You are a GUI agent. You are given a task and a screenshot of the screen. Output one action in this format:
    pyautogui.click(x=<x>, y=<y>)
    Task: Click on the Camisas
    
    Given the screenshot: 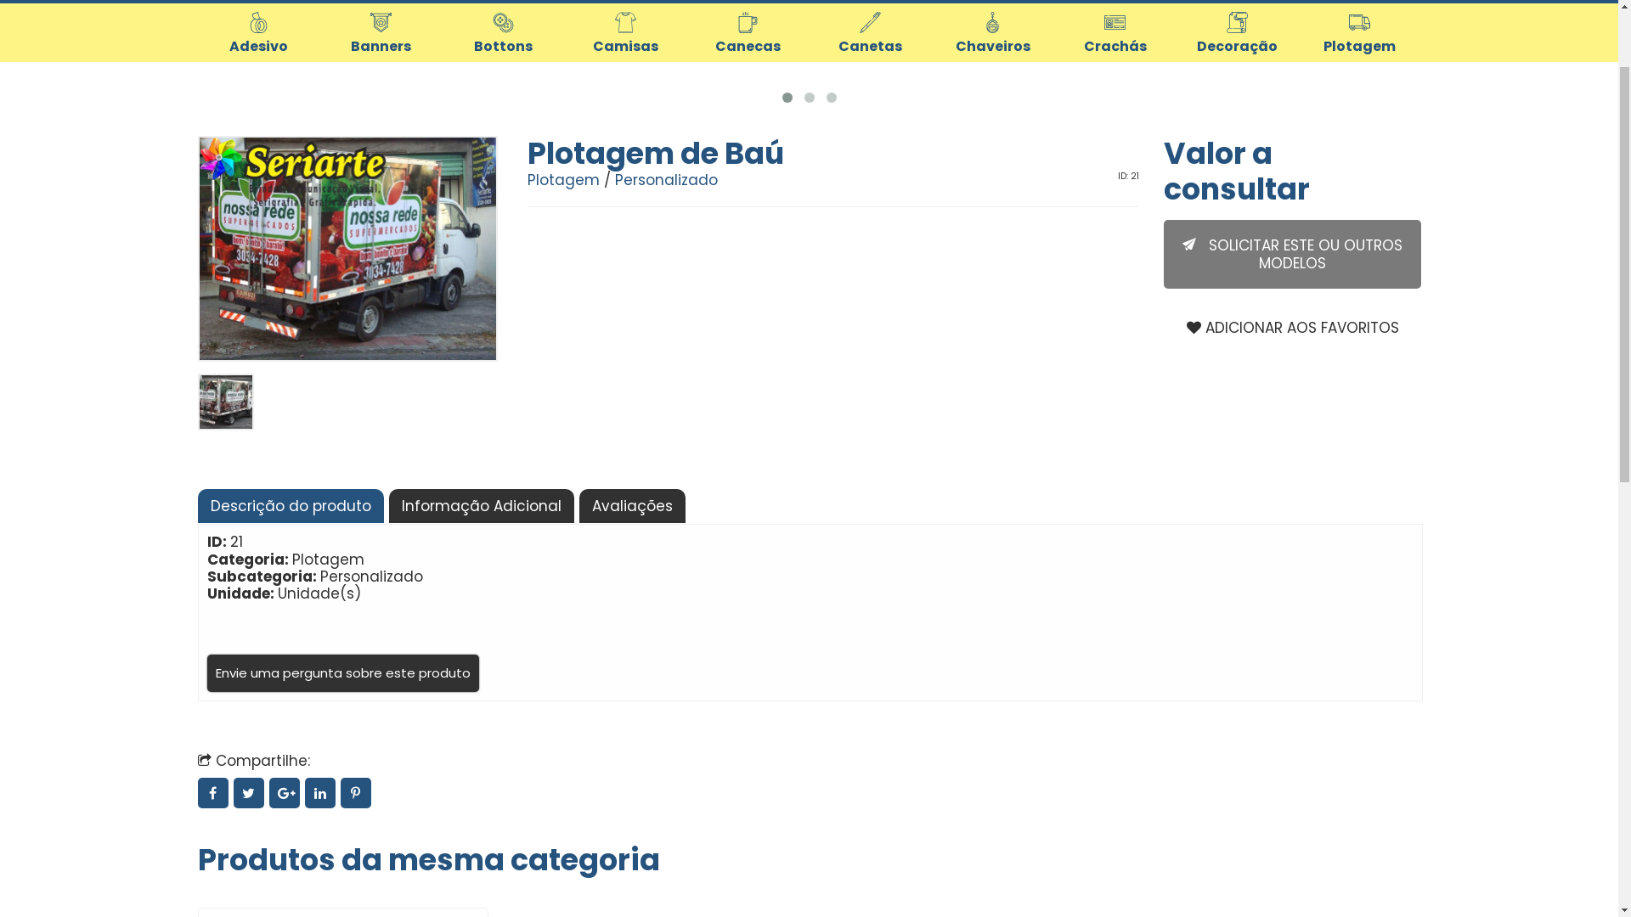 What is the action you would take?
    pyautogui.click(x=625, y=155)
    